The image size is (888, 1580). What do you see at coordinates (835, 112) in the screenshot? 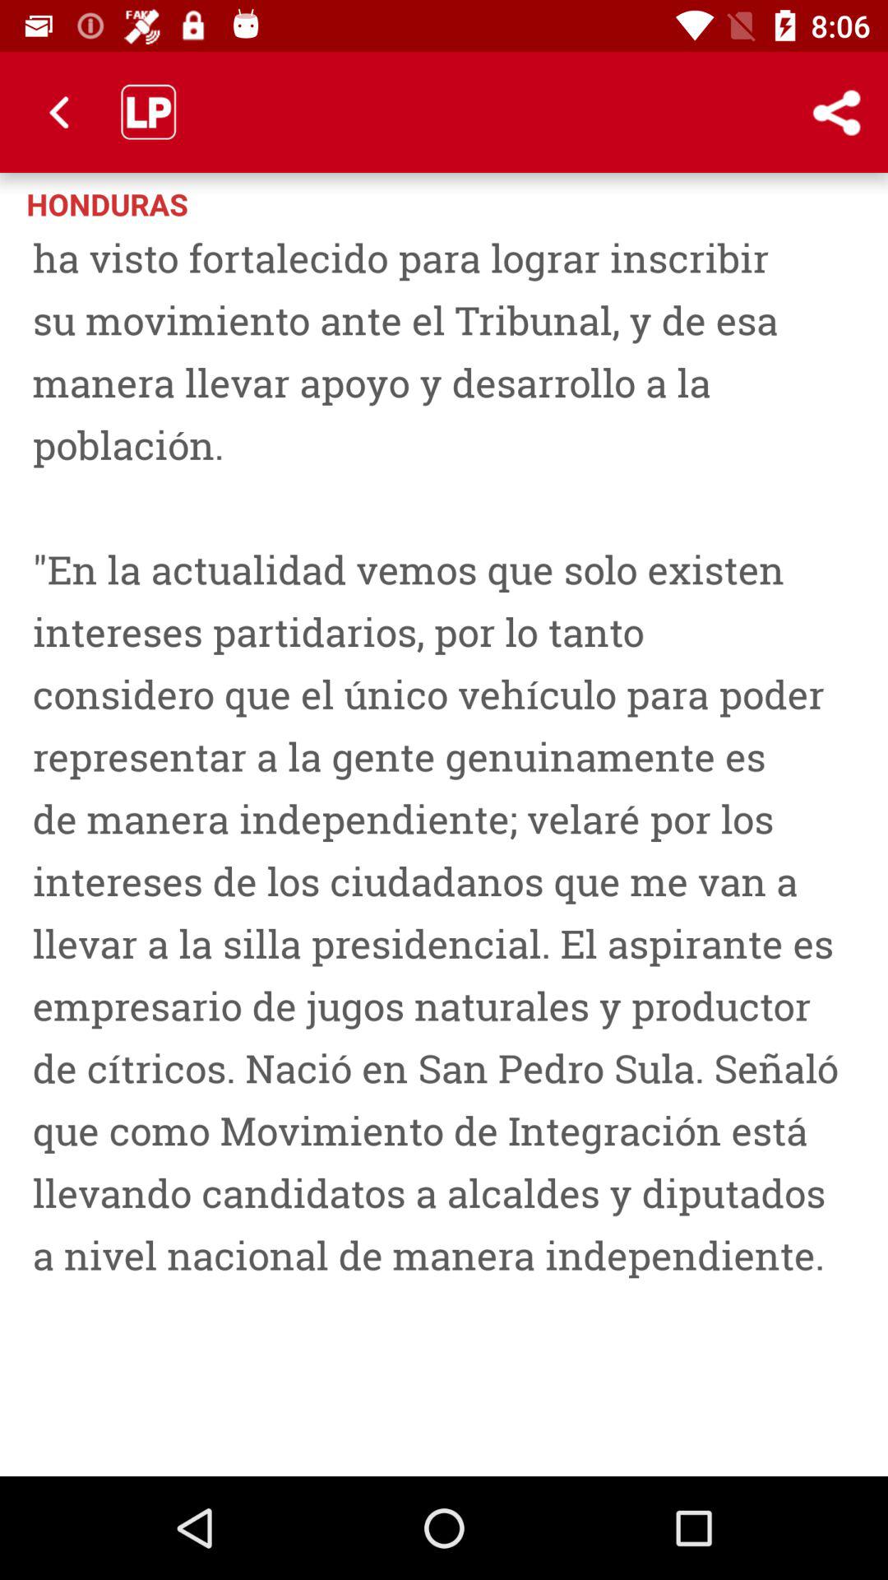
I see `open the item next to honduras` at bounding box center [835, 112].